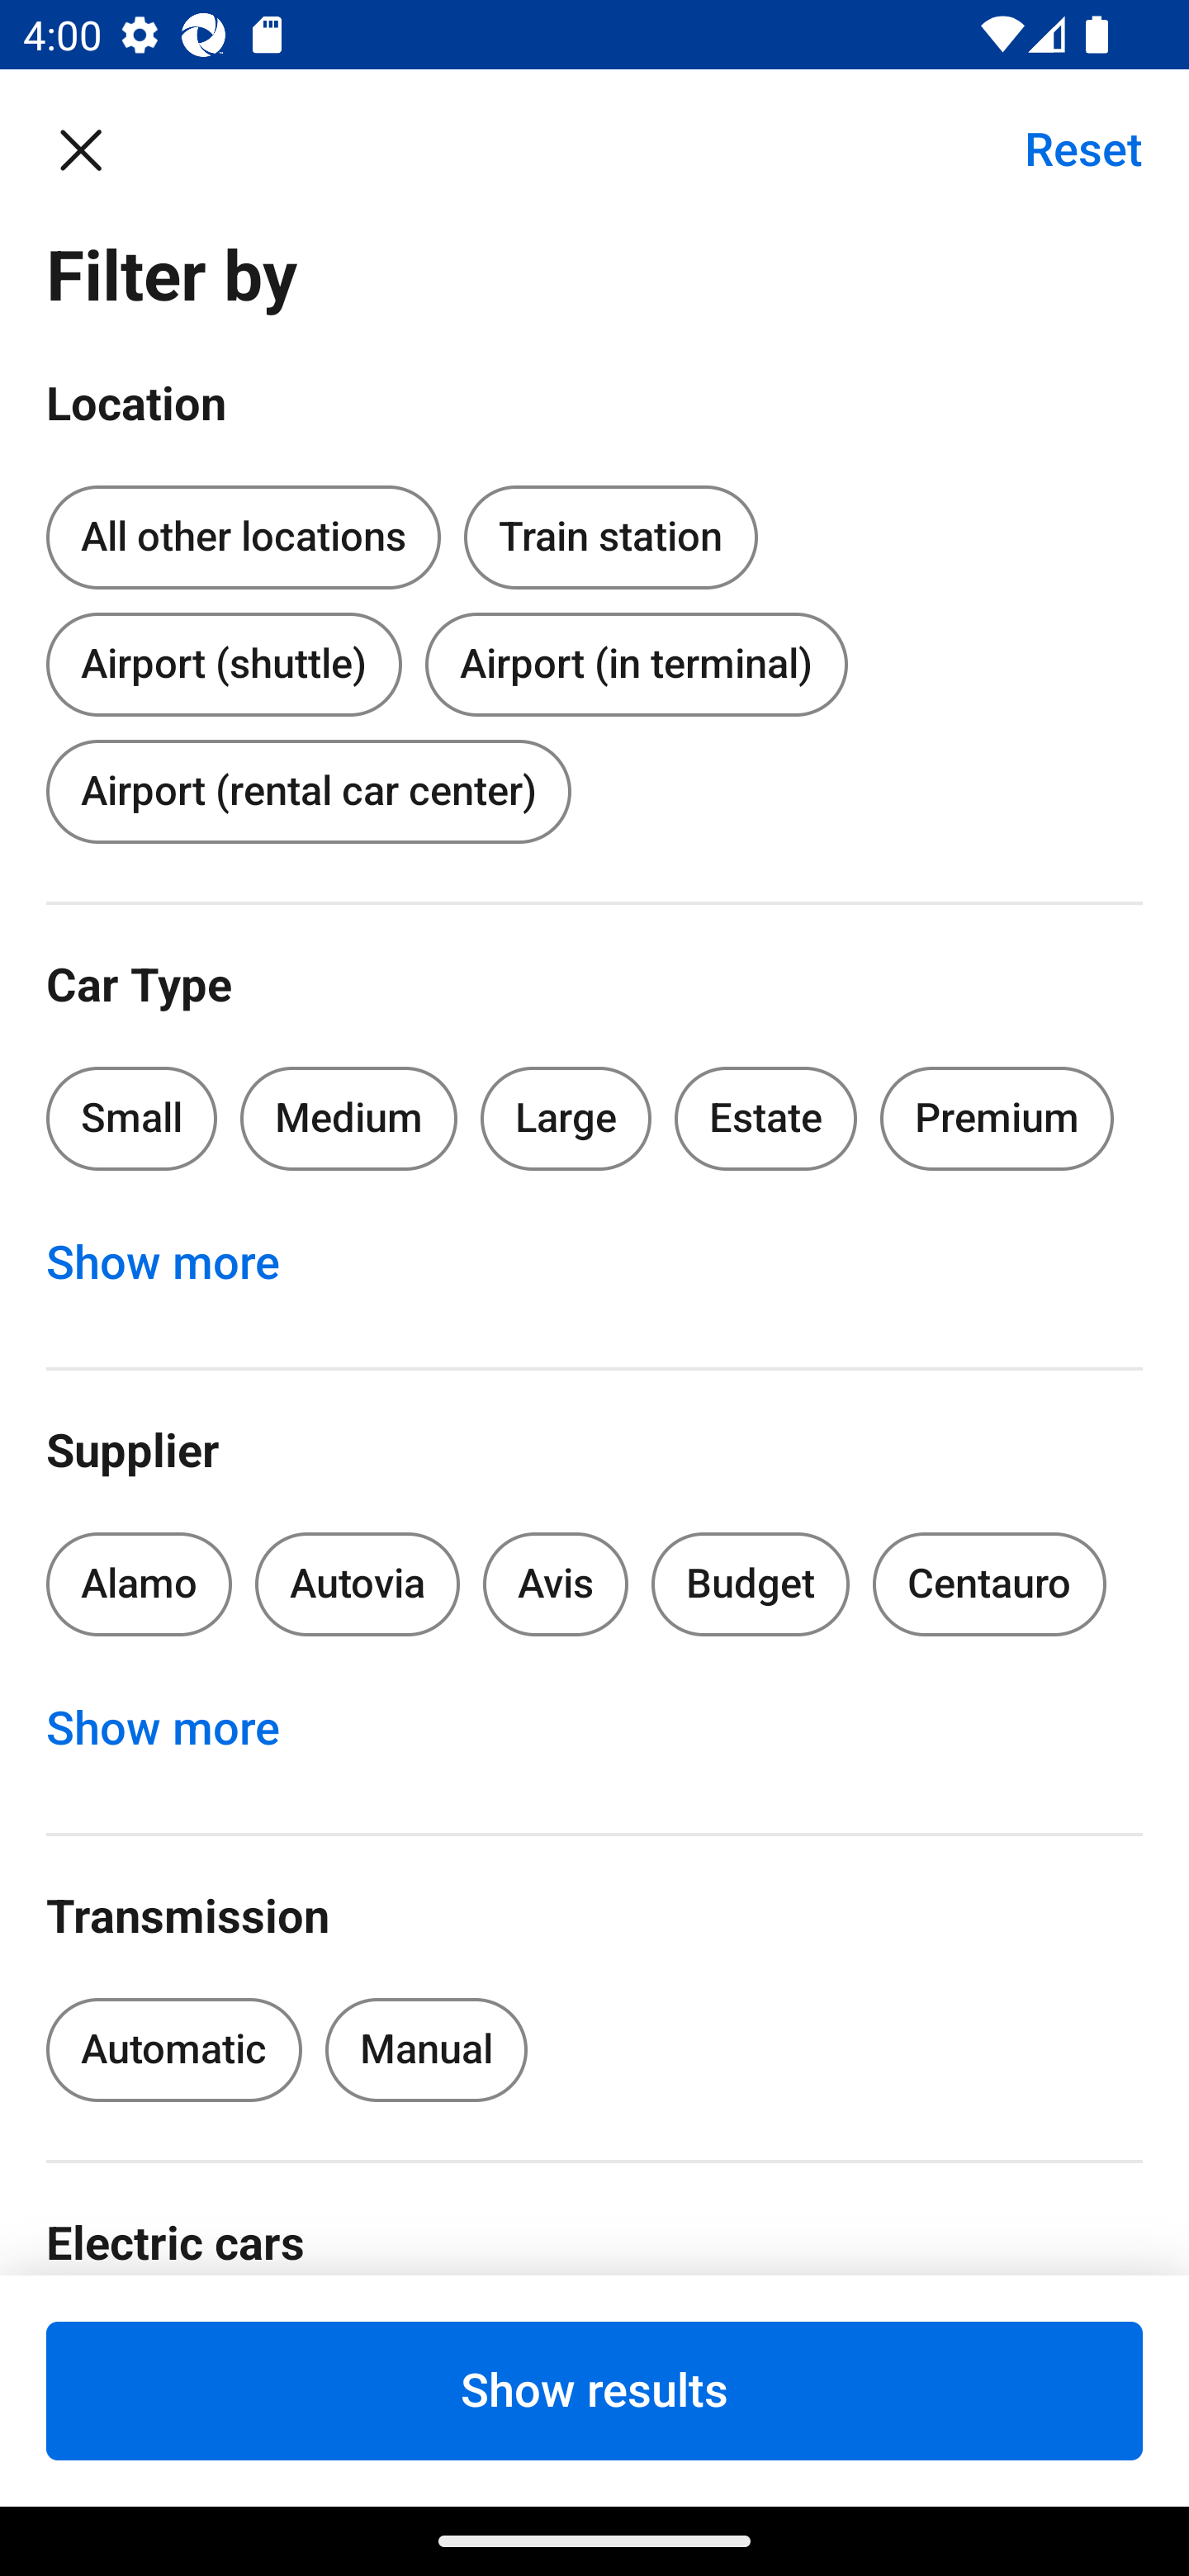  Describe the element at coordinates (636, 664) in the screenshot. I see `Airport (in terminal)` at that location.